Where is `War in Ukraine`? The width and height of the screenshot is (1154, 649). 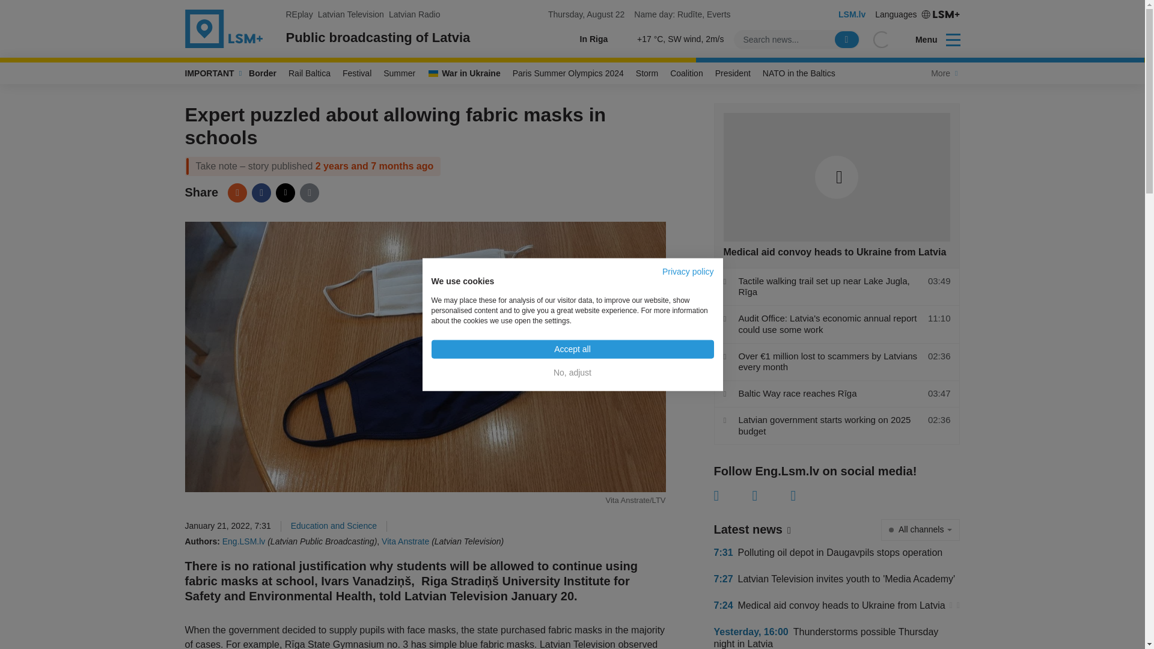
War in Ukraine is located at coordinates (463, 73).